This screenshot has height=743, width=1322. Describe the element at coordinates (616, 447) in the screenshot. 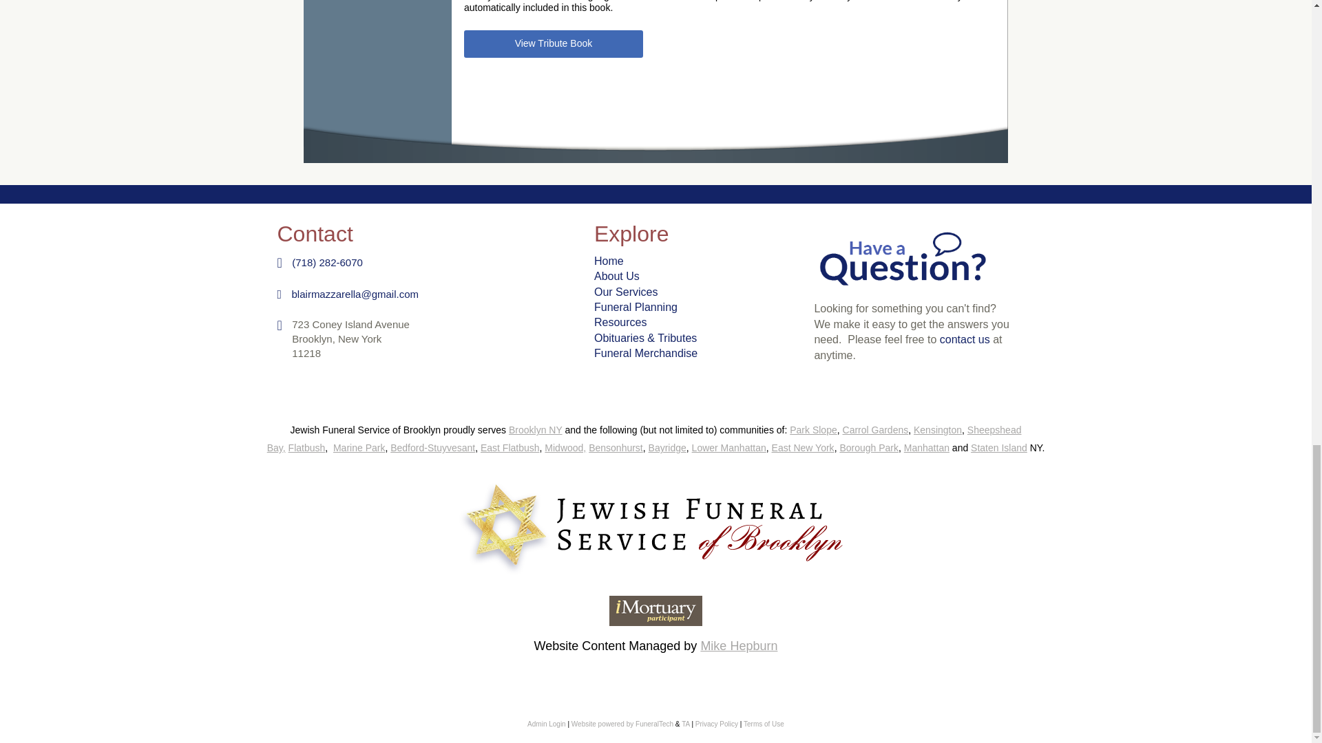

I see `Funeral Homes in Bensonhurst NY` at that location.